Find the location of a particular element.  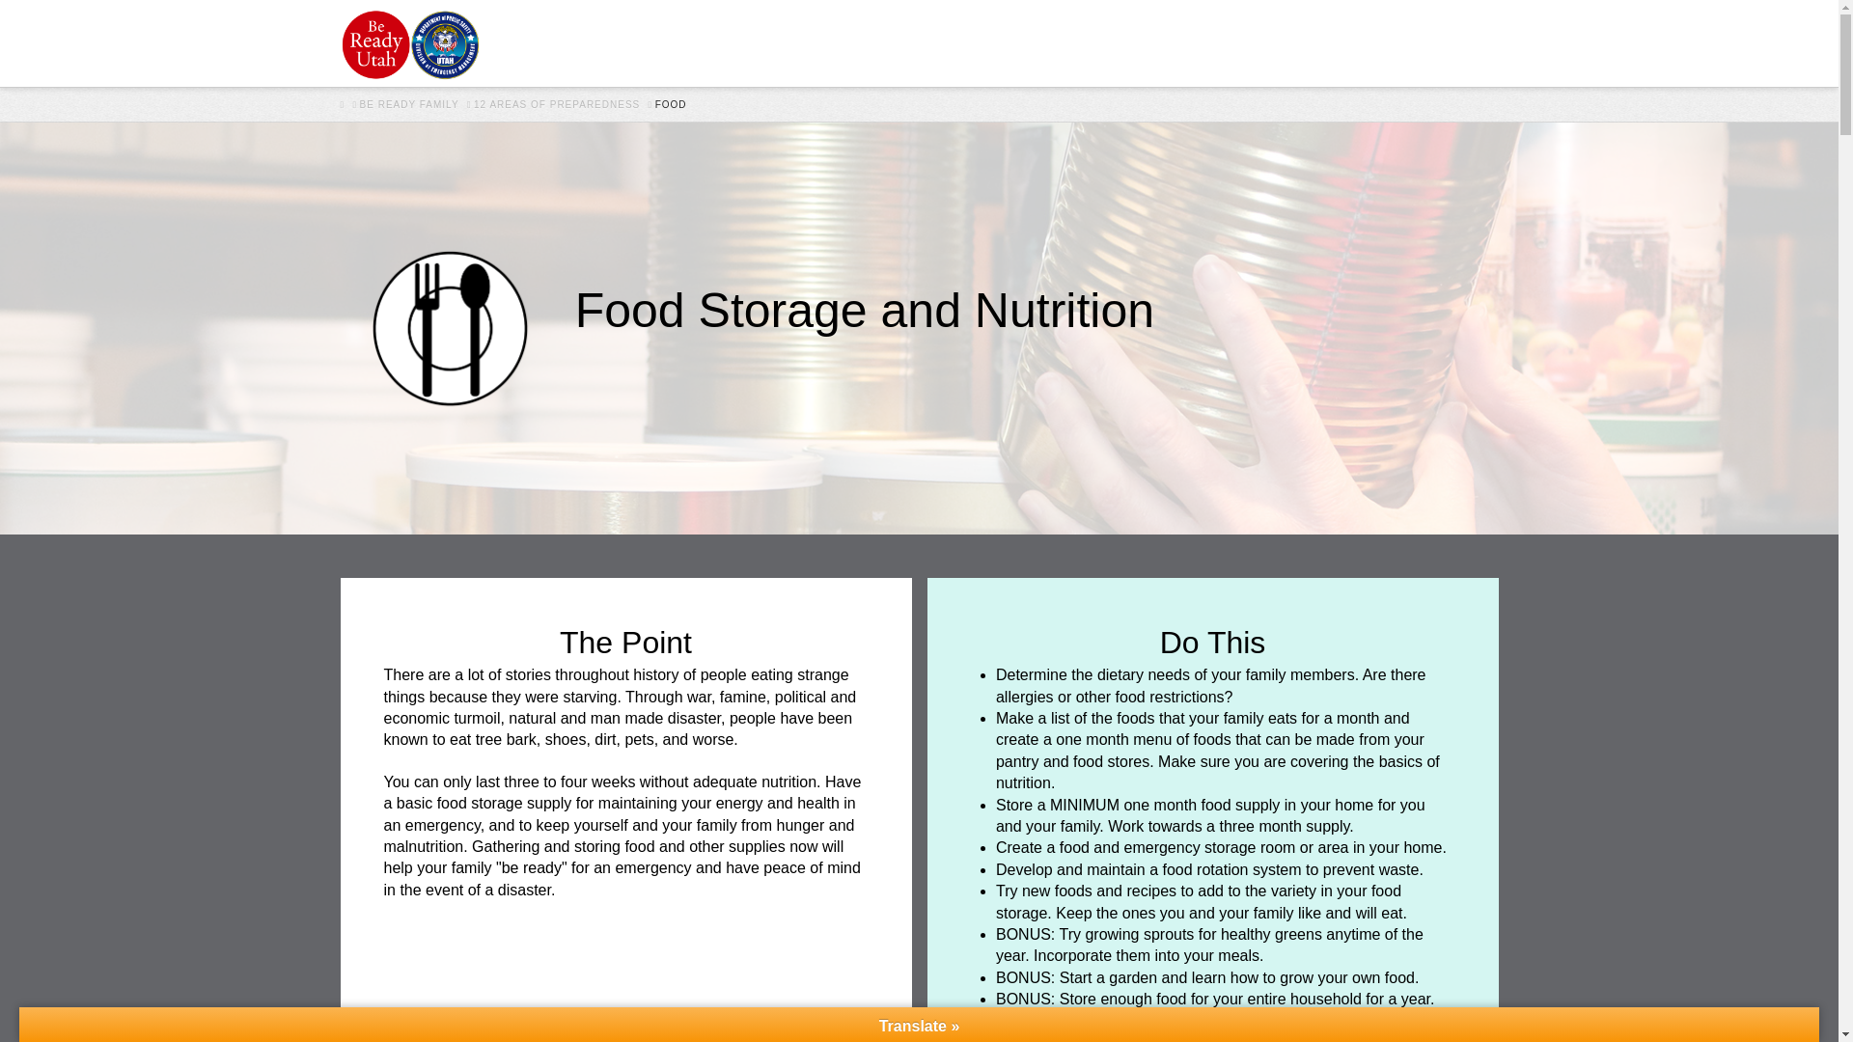

You Are Here is located at coordinates (672, 104).